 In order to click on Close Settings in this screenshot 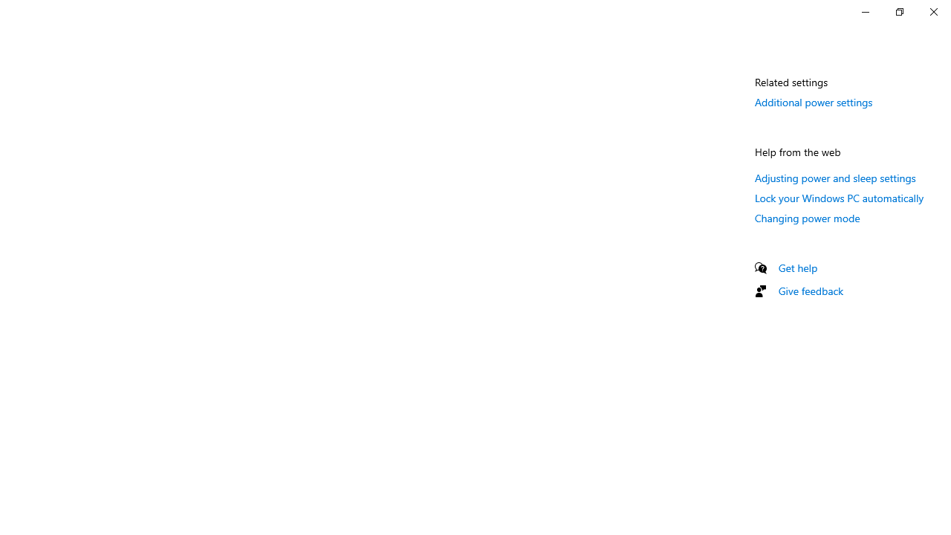, I will do `click(933, 12)`.